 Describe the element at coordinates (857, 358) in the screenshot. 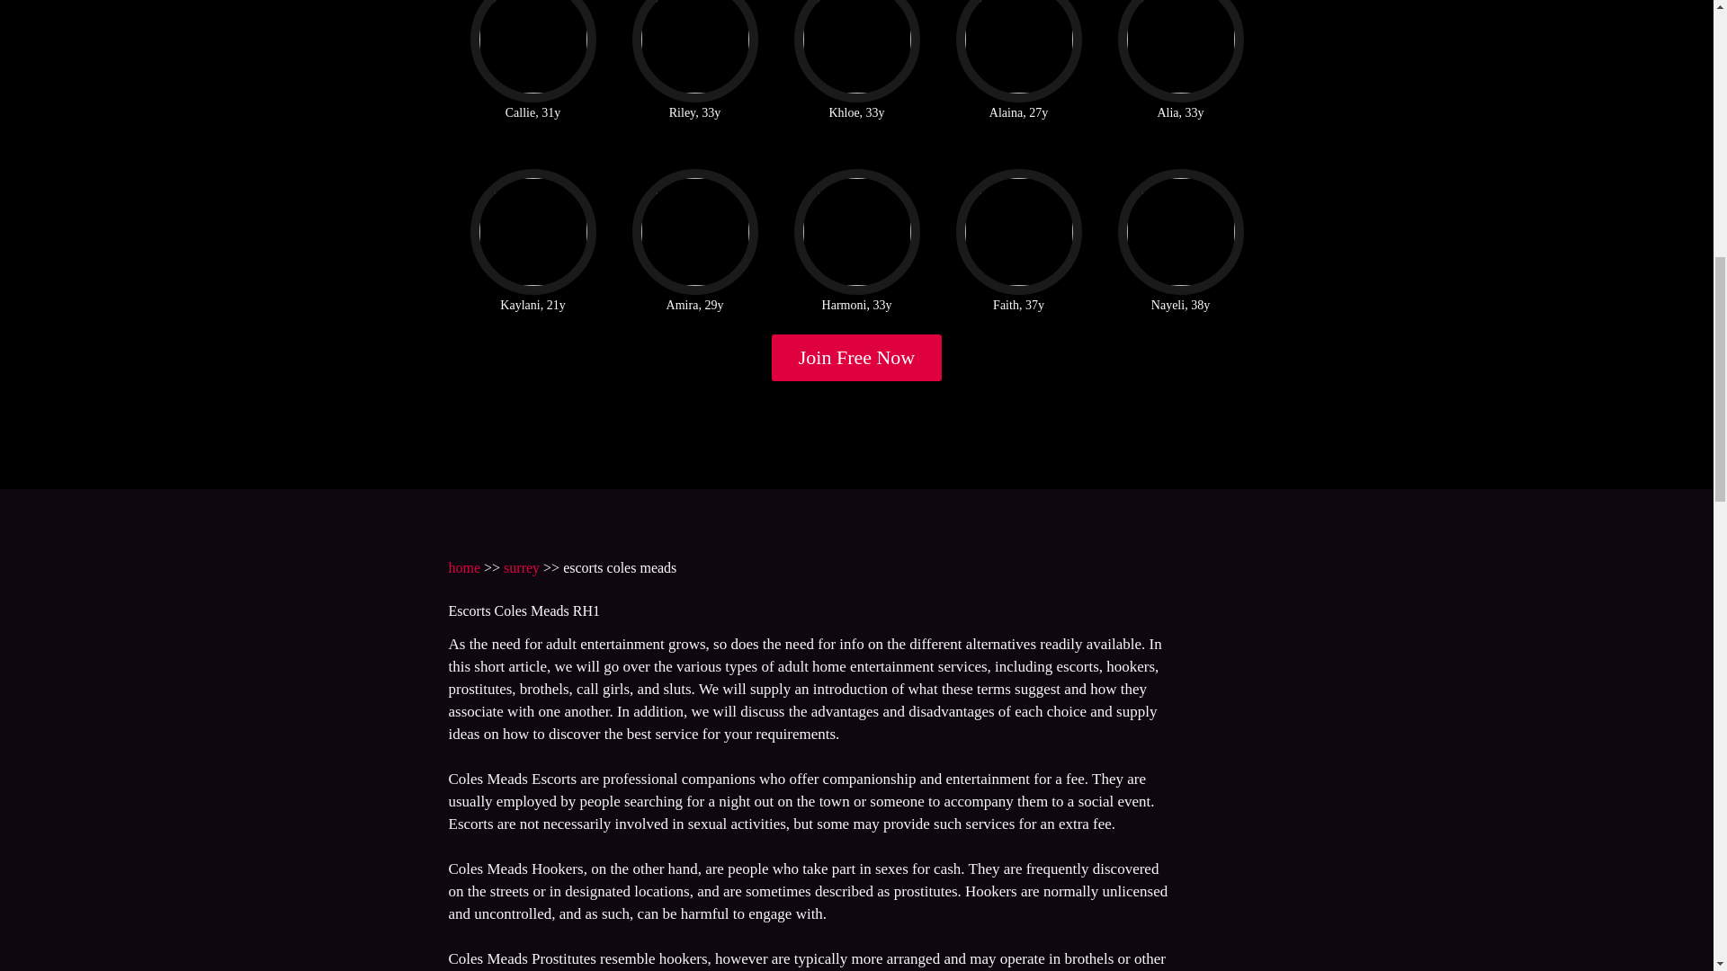

I see `Join Free Now` at that location.